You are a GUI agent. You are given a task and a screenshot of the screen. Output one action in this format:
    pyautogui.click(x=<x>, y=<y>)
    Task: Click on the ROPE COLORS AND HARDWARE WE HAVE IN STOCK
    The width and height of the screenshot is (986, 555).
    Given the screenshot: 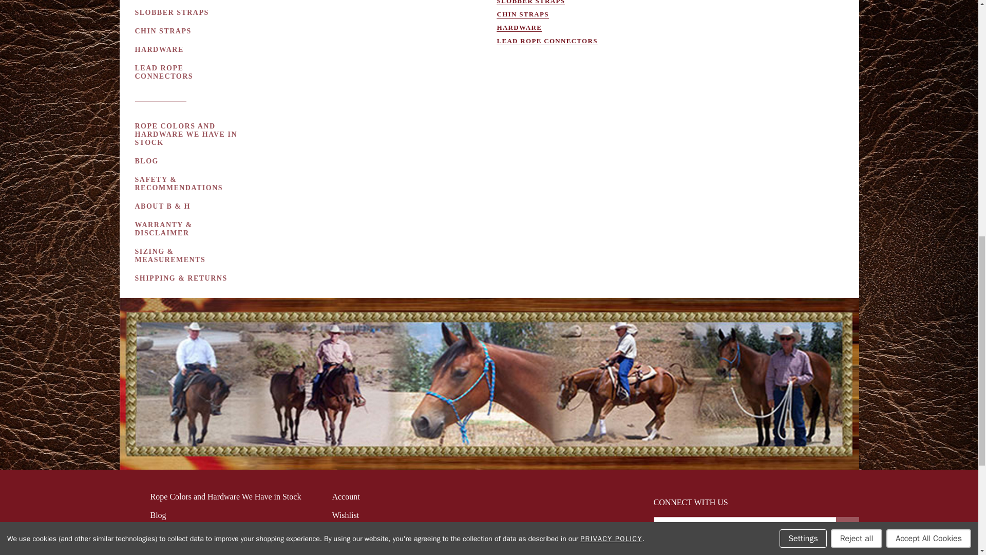 What is the action you would take?
    pyautogui.click(x=188, y=135)
    